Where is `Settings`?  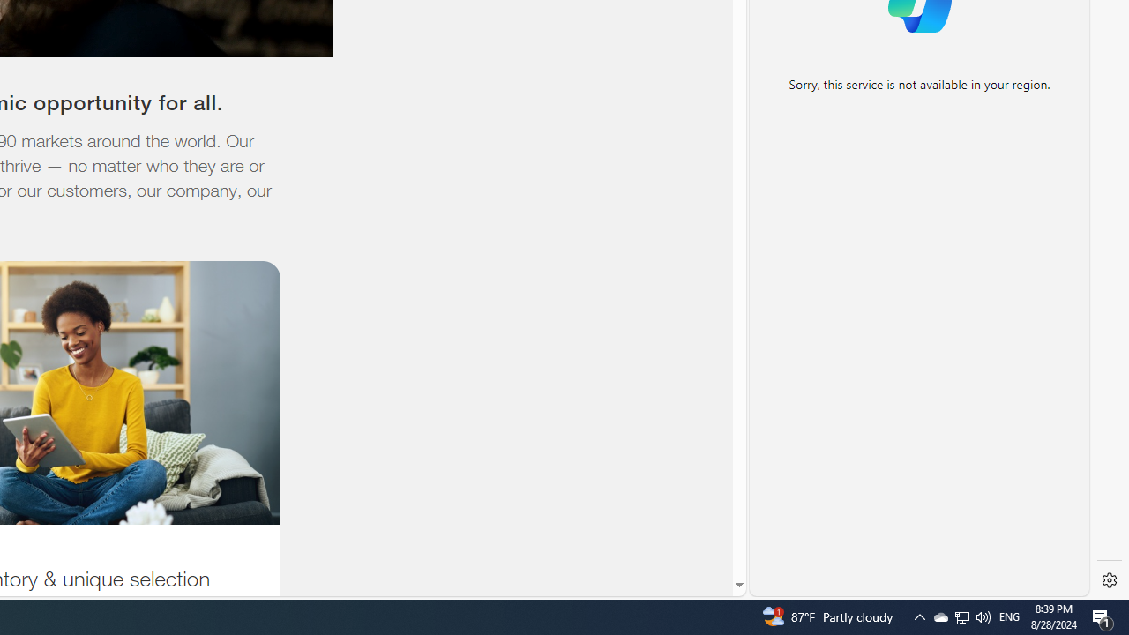
Settings is located at coordinates (1110, 580).